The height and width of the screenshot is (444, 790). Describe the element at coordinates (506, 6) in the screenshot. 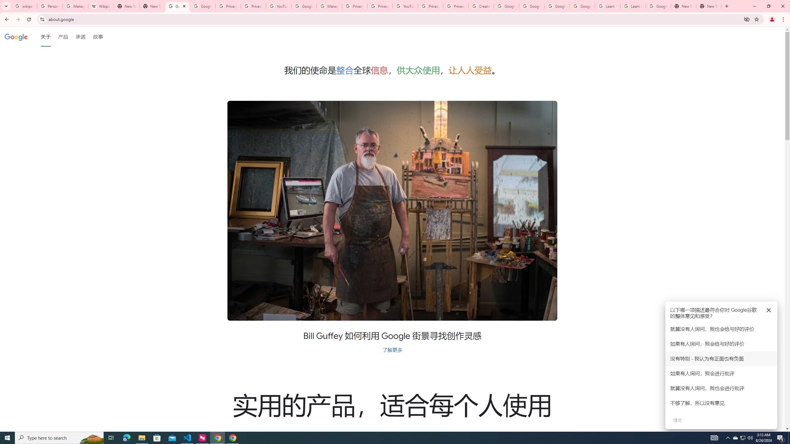

I see `Google Account Help` at that location.